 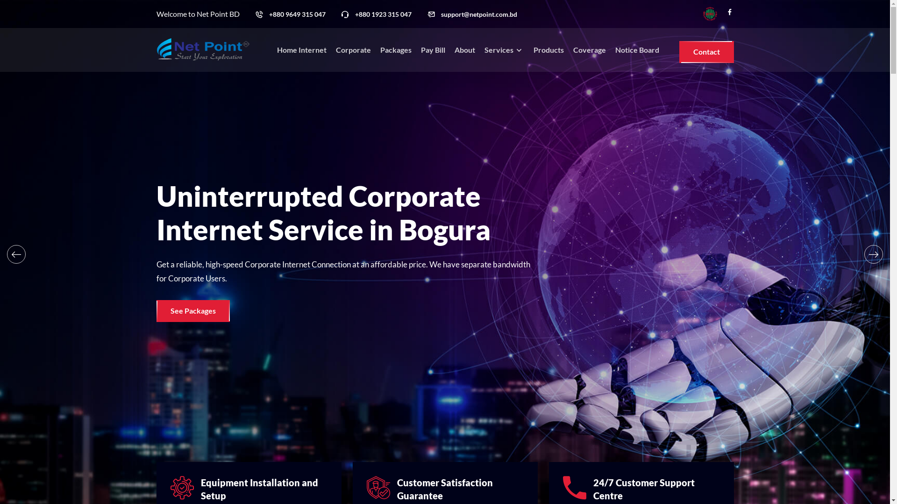 I want to click on BTRC Logo, so click(x=710, y=14).